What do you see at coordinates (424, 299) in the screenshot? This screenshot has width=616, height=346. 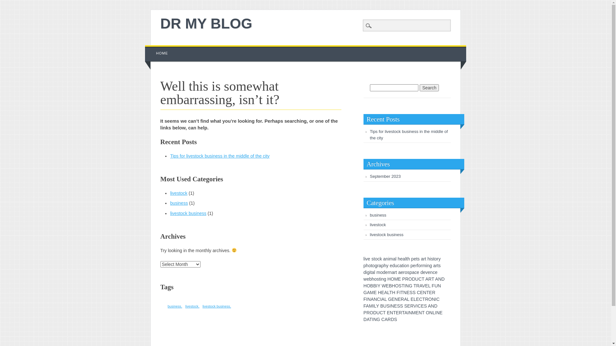 I see `T` at bounding box center [424, 299].